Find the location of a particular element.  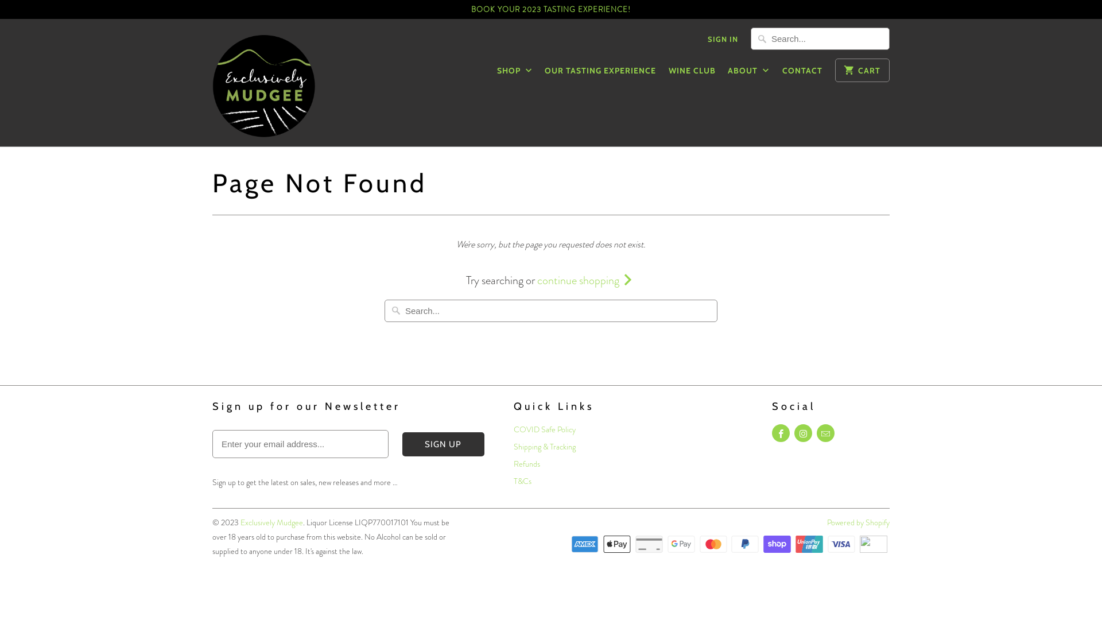

Exclusively Mudgee is located at coordinates (272, 522).